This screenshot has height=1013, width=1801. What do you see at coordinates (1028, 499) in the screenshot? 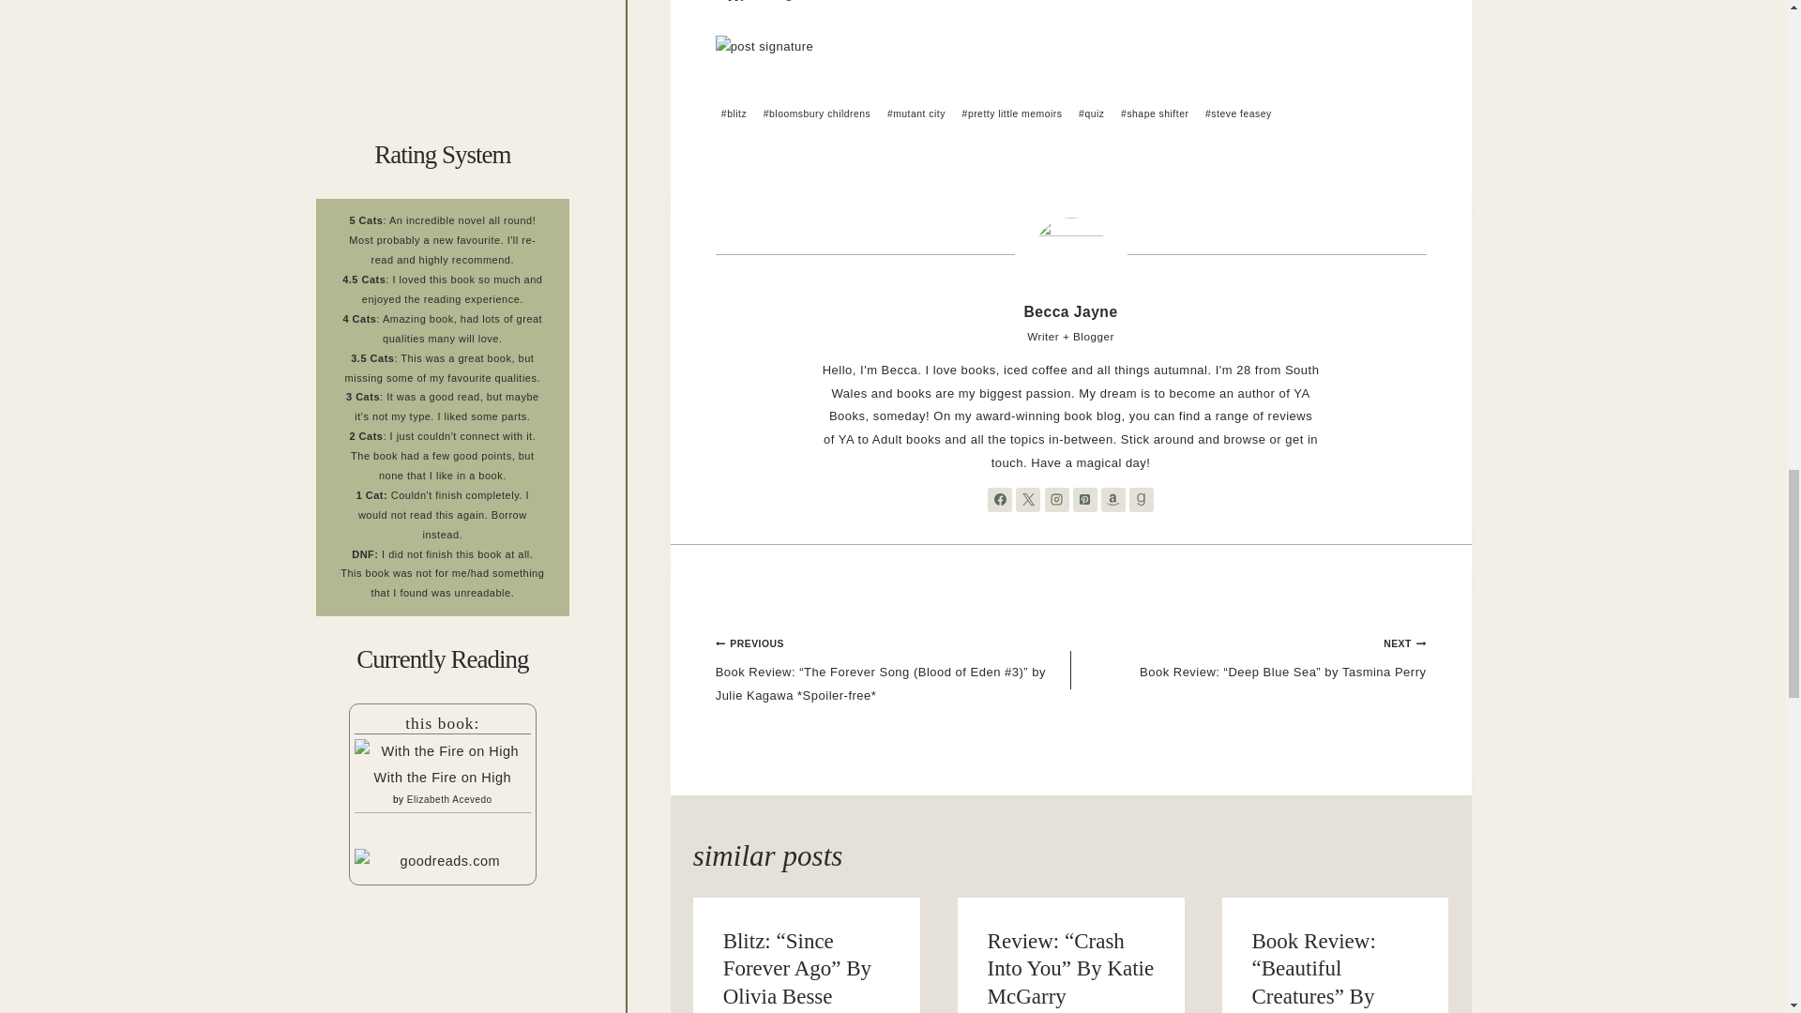
I see `Follow Becca Jayne on X formerly Twitter` at bounding box center [1028, 499].